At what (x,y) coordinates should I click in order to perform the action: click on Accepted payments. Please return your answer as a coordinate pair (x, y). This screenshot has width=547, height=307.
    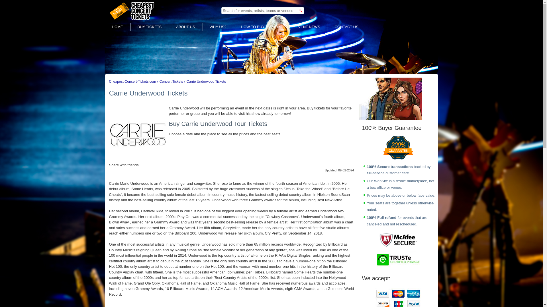
    Looking at the image, I should click on (398, 296).